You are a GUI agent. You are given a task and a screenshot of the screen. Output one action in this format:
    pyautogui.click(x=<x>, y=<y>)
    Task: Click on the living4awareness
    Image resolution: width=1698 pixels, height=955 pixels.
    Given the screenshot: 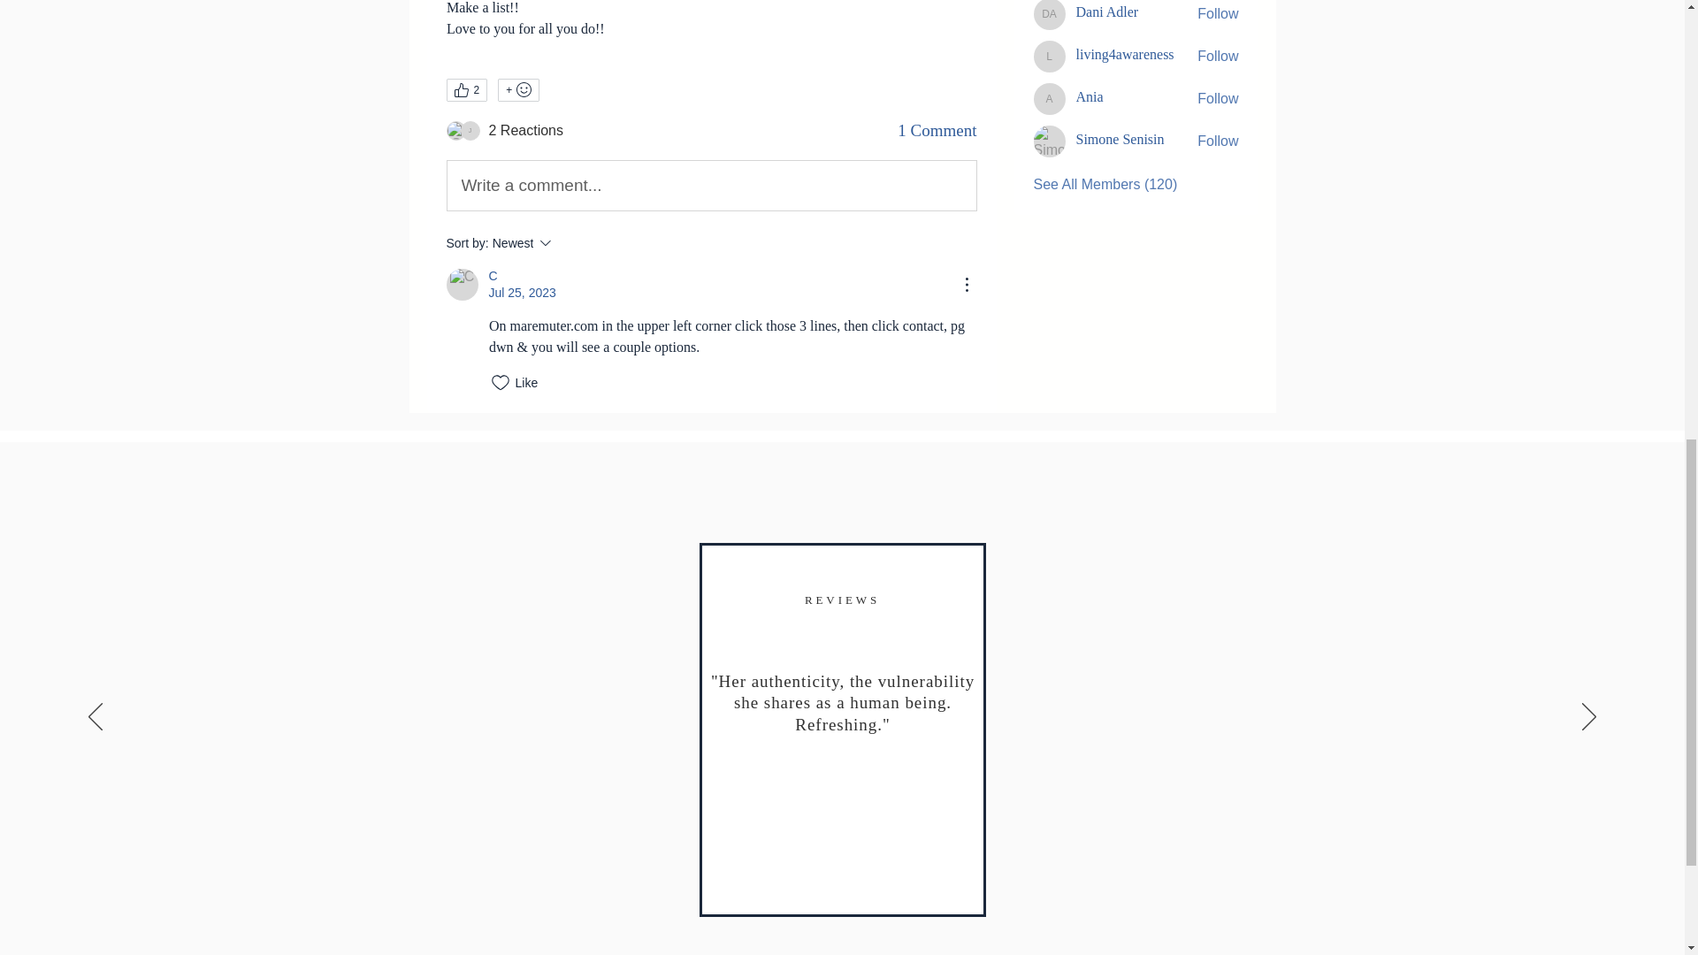 What is the action you would take?
    pyautogui.click(x=1123, y=55)
    